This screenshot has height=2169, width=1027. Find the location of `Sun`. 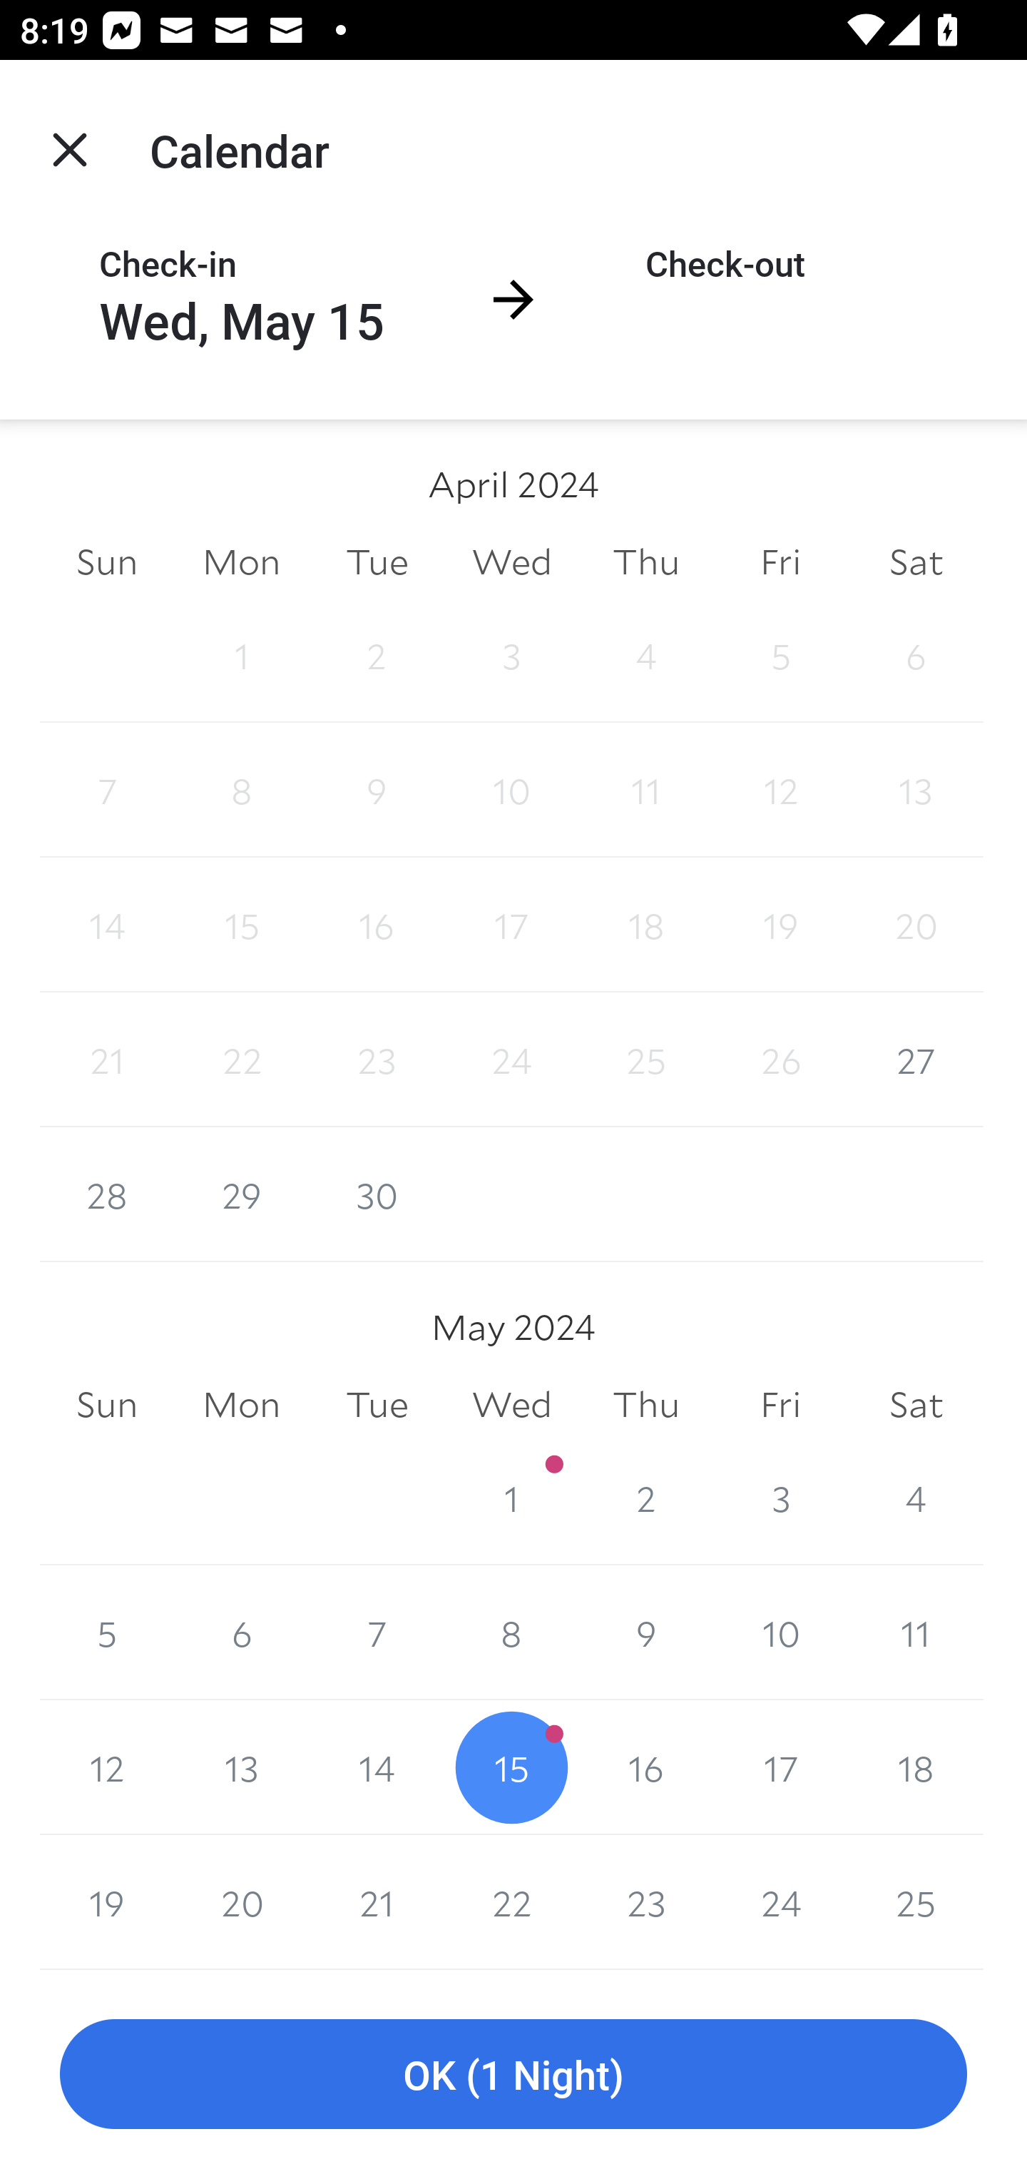

Sun is located at coordinates (107, 1406).